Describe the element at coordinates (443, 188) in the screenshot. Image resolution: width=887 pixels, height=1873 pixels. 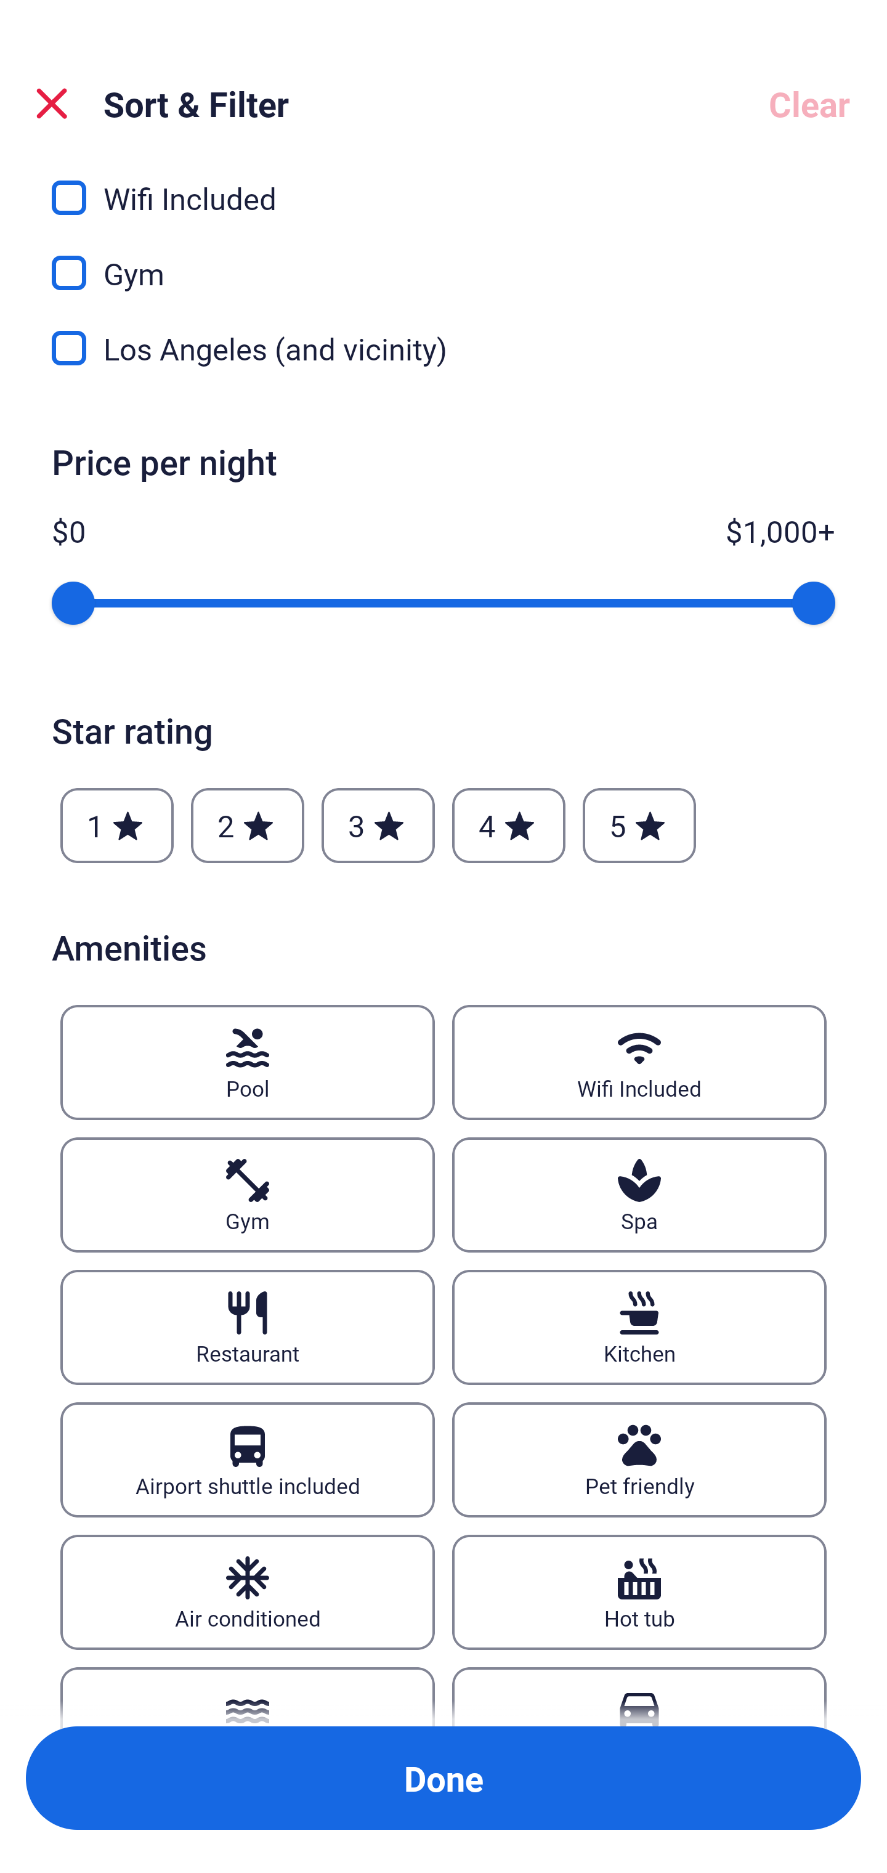
I see `Wifi Included, Wifi Included` at that location.